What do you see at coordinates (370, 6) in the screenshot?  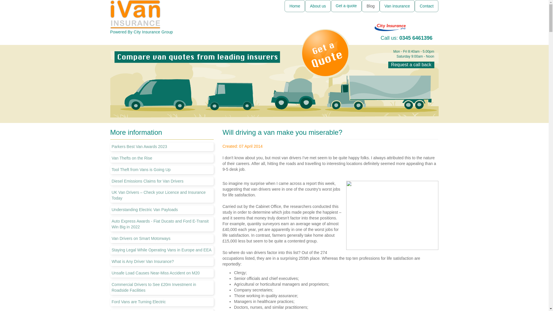 I see `Blog` at bounding box center [370, 6].